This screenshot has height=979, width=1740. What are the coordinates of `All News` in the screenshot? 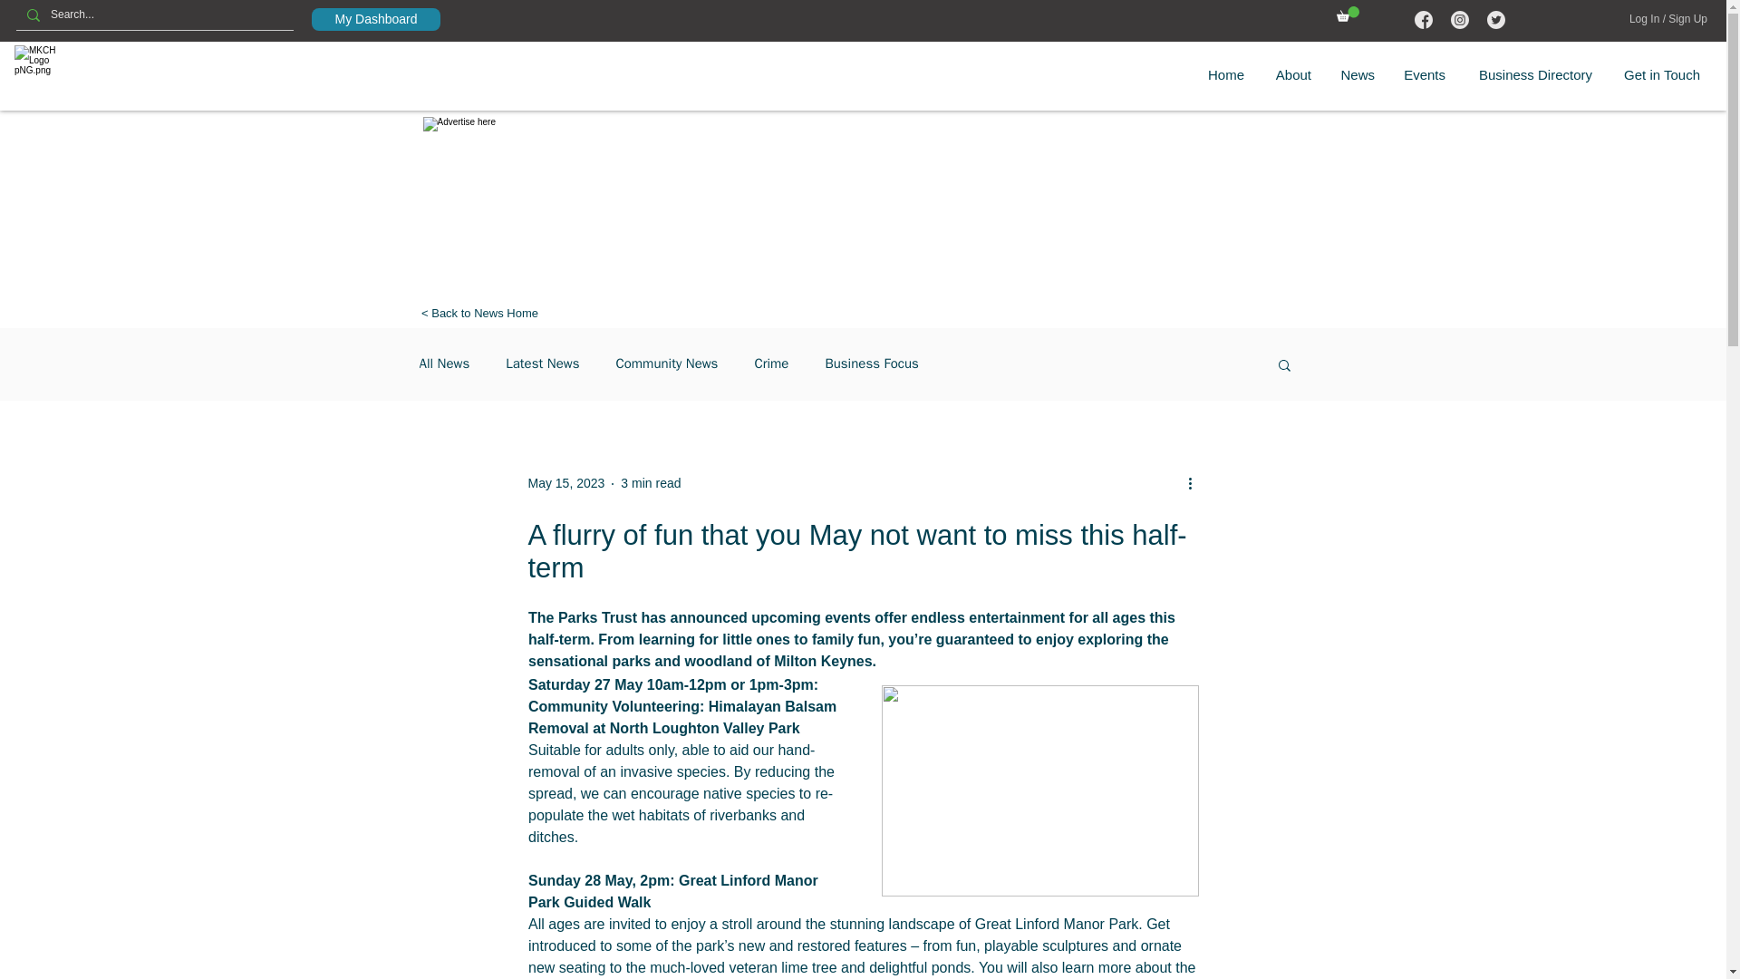 It's located at (444, 364).